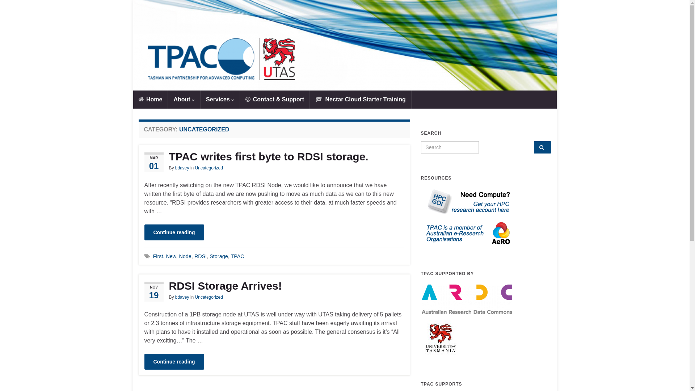 This screenshot has height=391, width=695. Describe the element at coordinates (440, 338) in the screenshot. I see `TPAC is supported by the University of Tasmania` at that location.